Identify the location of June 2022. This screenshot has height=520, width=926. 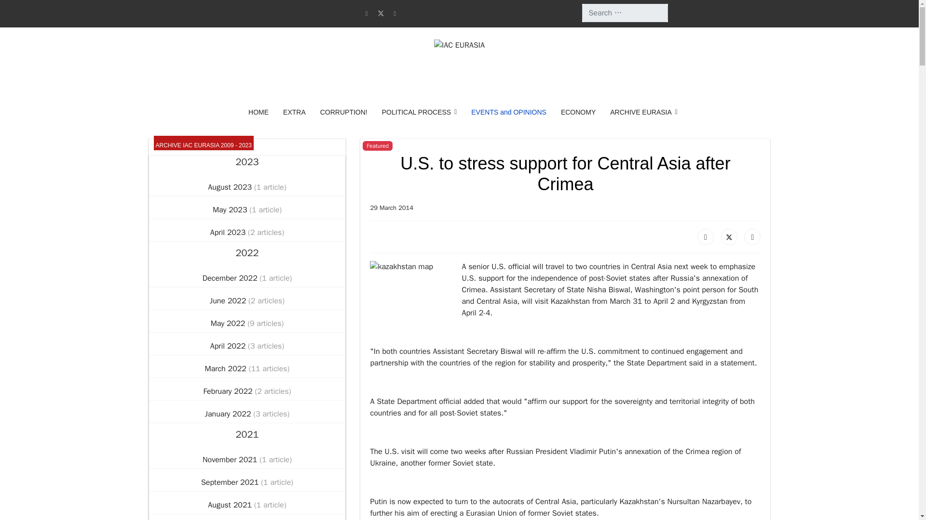
(229, 301).